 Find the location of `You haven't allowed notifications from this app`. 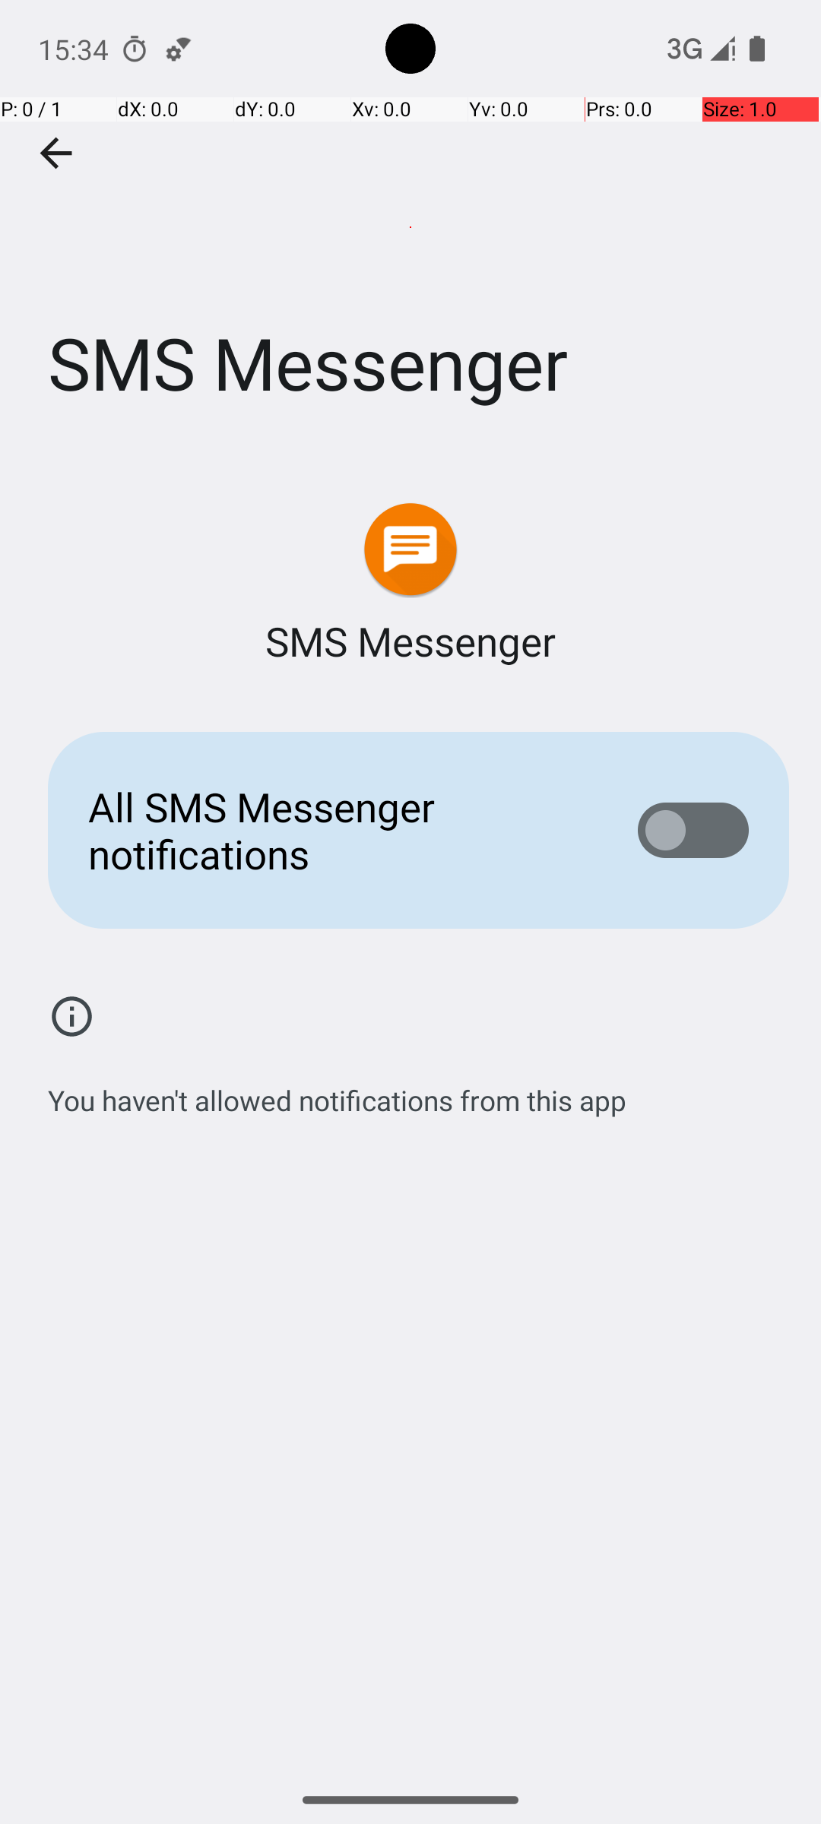

You haven't allowed notifications from this app is located at coordinates (338, 1092).